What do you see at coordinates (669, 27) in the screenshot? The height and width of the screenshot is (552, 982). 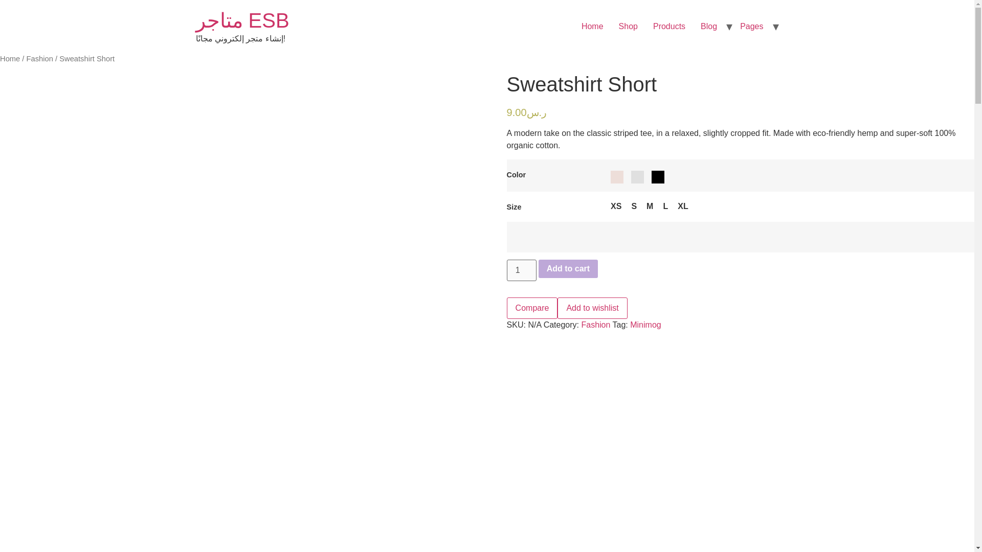 I see `Products` at bounding box center [669, 27].